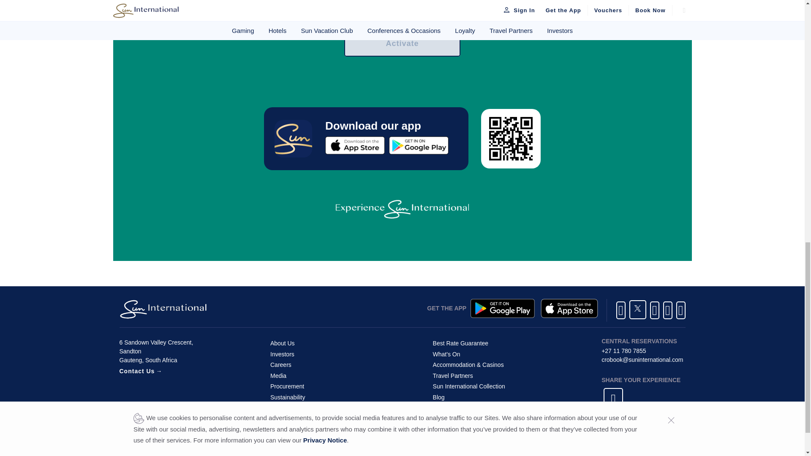 Image resolution: width=811 pixels, height=456 pixels. What do you see at coordinates (297, 408) in the screenshot?
I see `aml-ctf-statement` at bounding box center [297, 408].